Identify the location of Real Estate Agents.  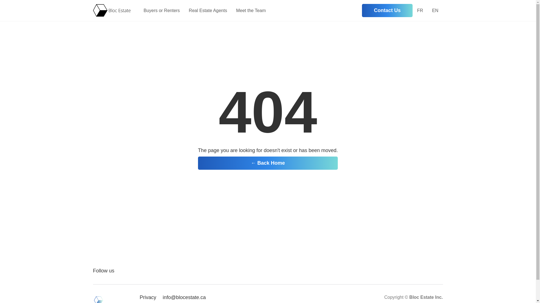
(208, 11).